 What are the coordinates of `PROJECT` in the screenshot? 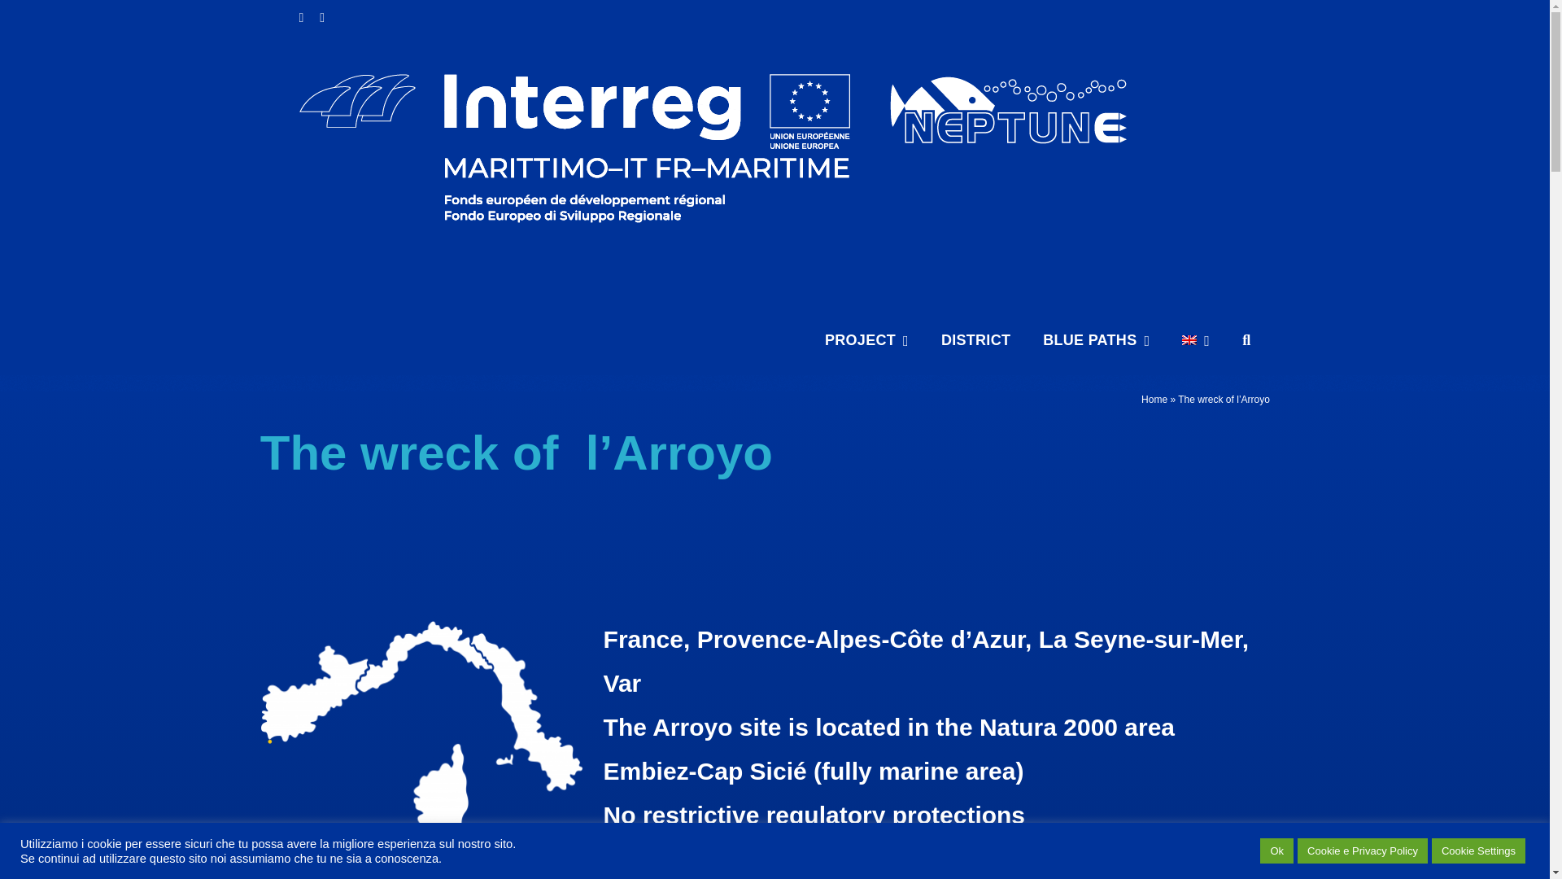 It's located at (866, 340).